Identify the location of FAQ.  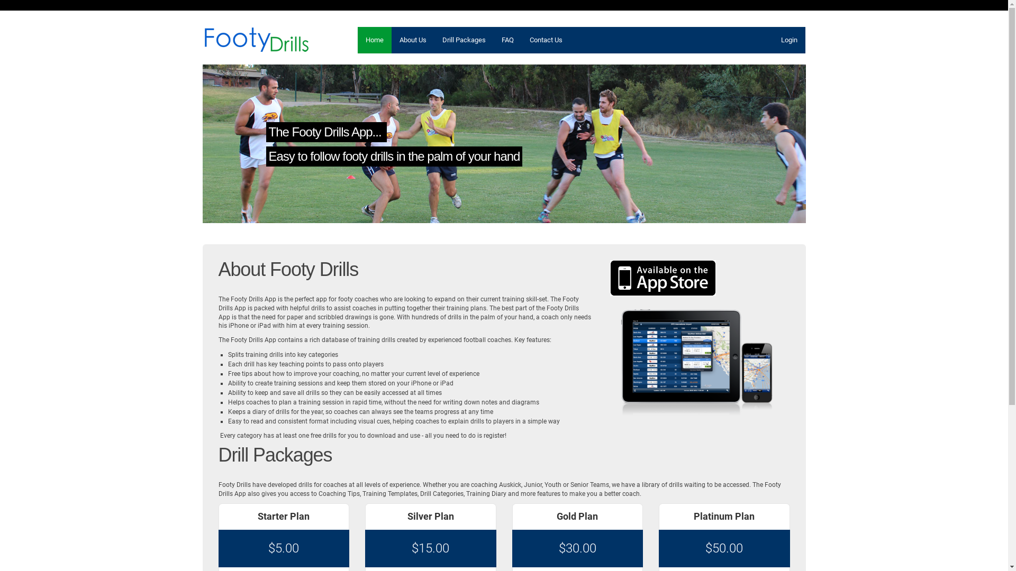
(508, 40).